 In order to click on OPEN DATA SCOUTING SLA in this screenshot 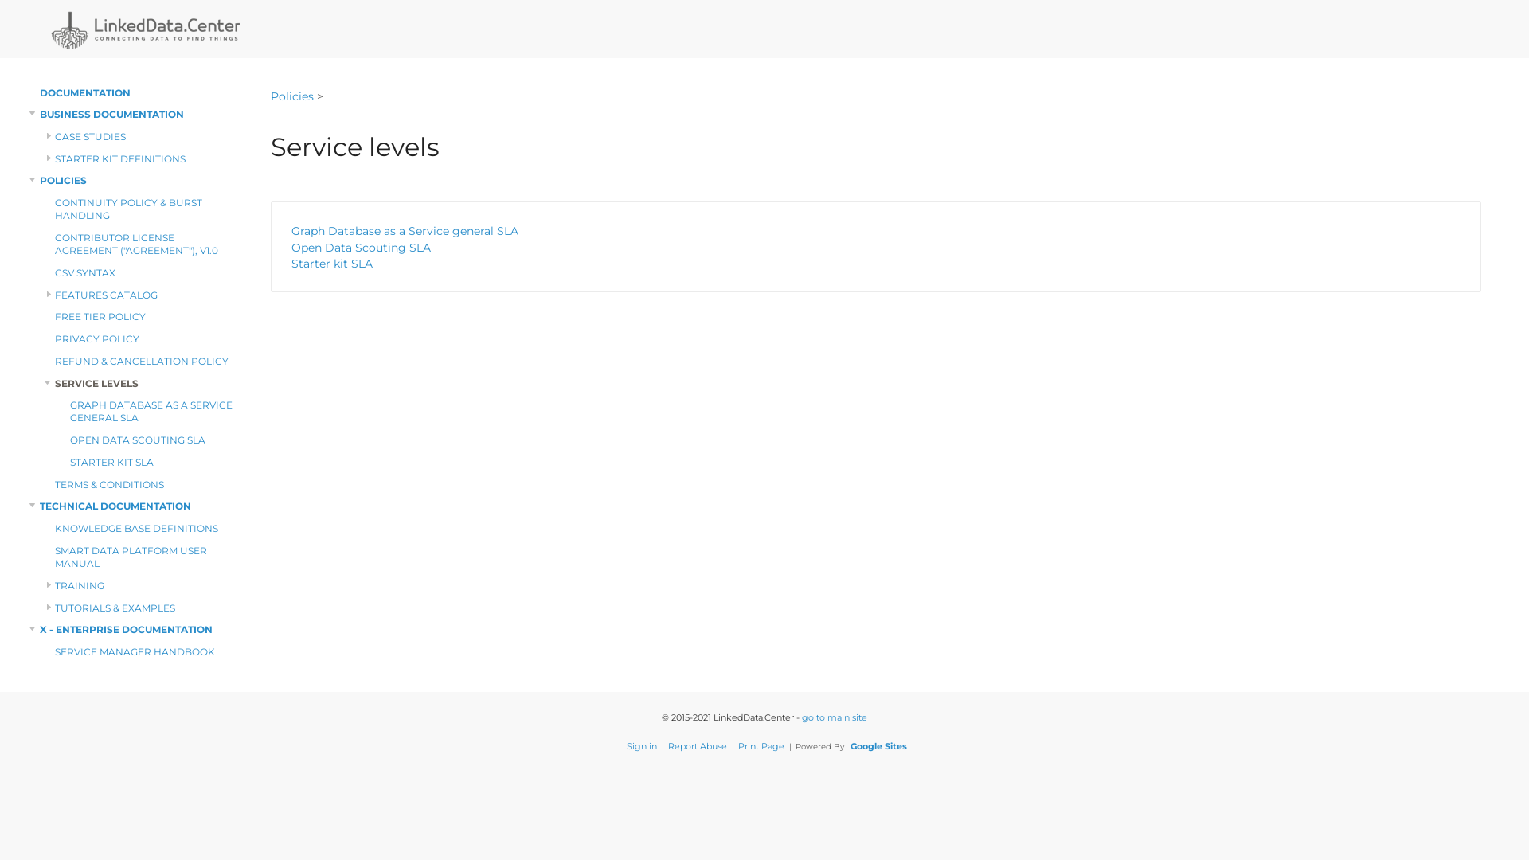, I will do `click(154, 441)`.